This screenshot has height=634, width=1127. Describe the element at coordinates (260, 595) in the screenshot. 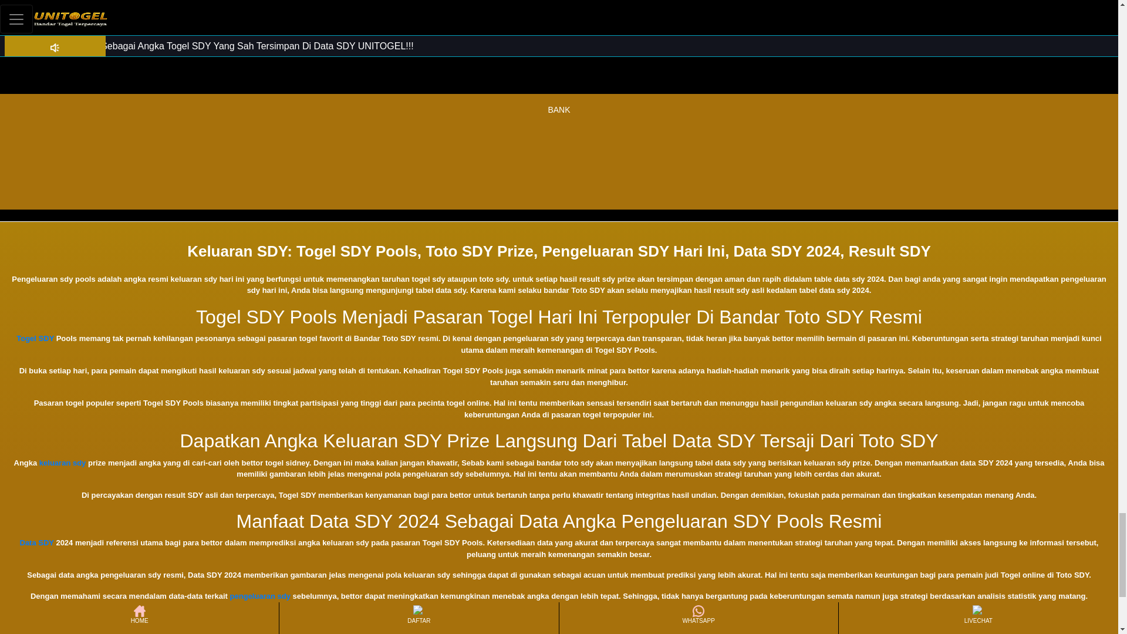

I see `pengeluaran sdy` at that location.